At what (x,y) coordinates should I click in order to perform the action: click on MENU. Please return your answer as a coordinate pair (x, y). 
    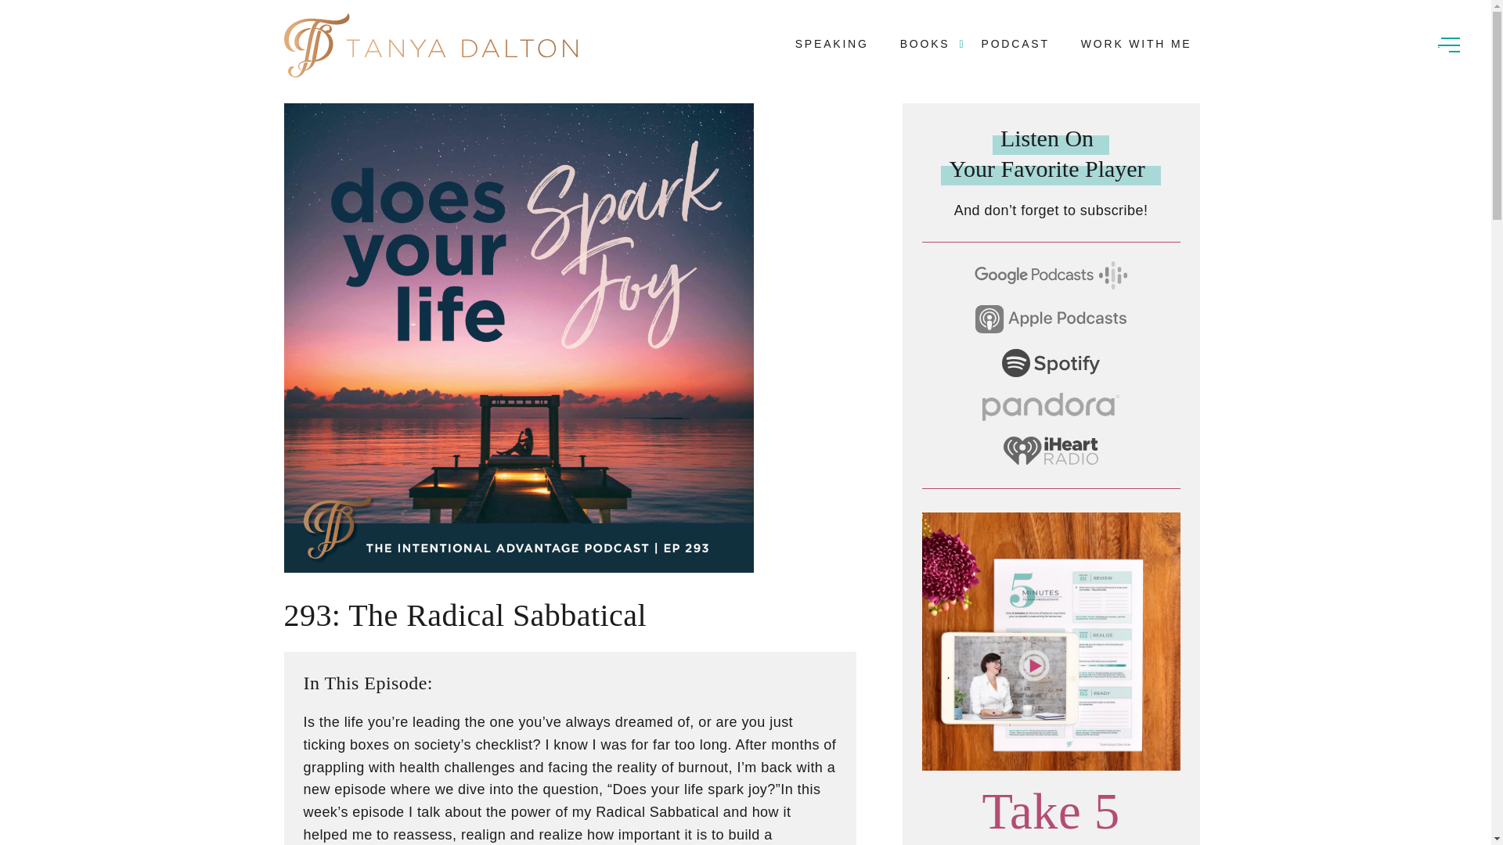
    Looking at the image, I should click on (1448, 42).